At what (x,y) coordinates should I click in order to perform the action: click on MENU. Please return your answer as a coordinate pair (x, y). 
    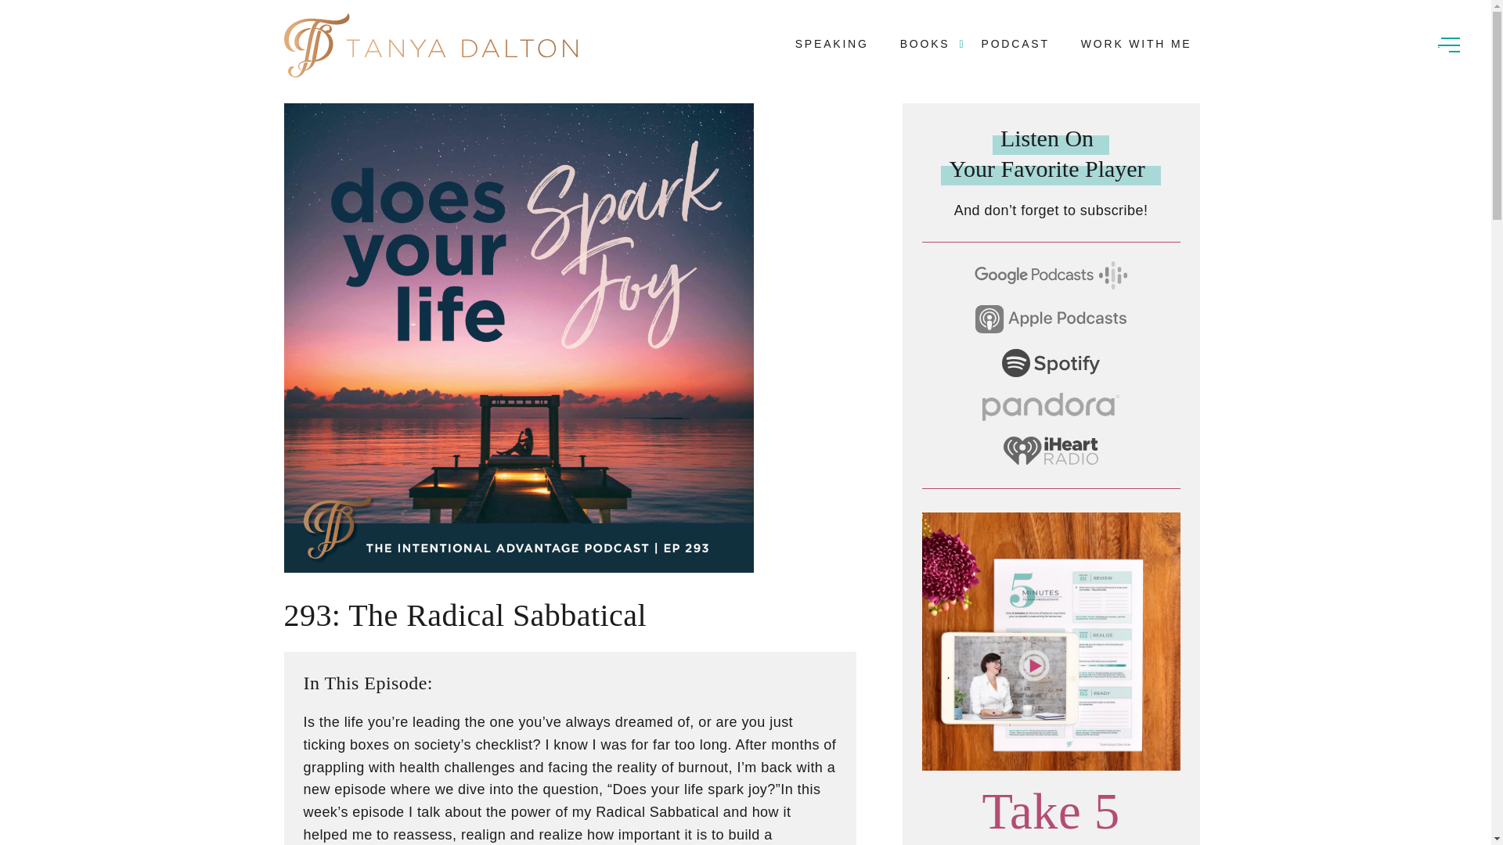
    Looking at the image, I should click on (1448, 42).